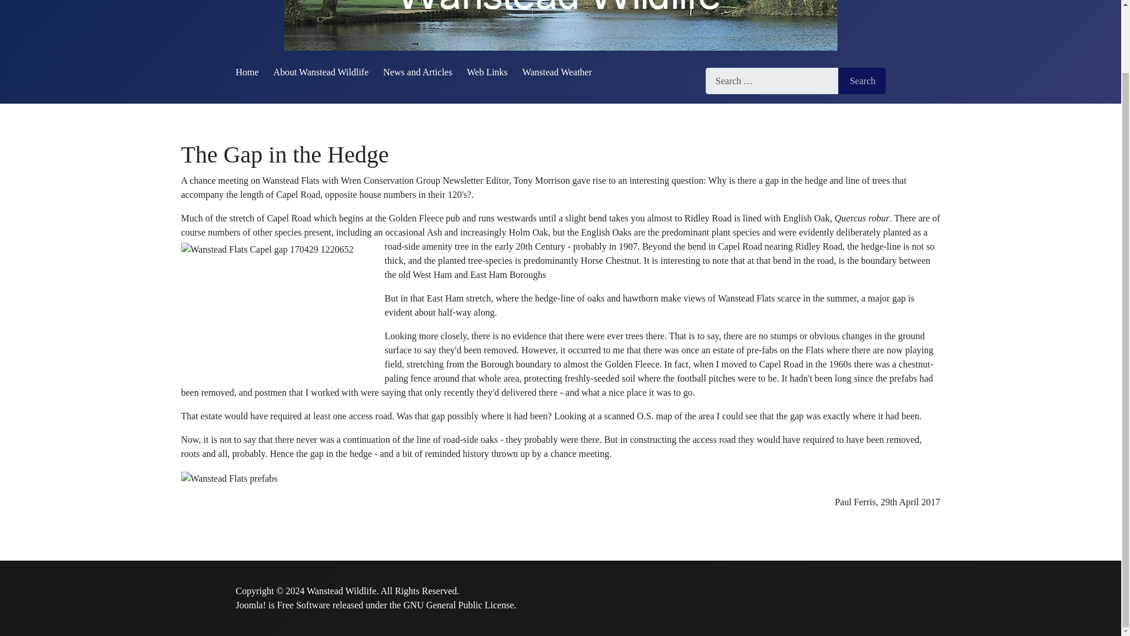 The width and height of the screenshot is (1130, 636). Describe the element at coordinates (320, 72) in the screenshot. I see `About Wanstead Wildlife` at that location.